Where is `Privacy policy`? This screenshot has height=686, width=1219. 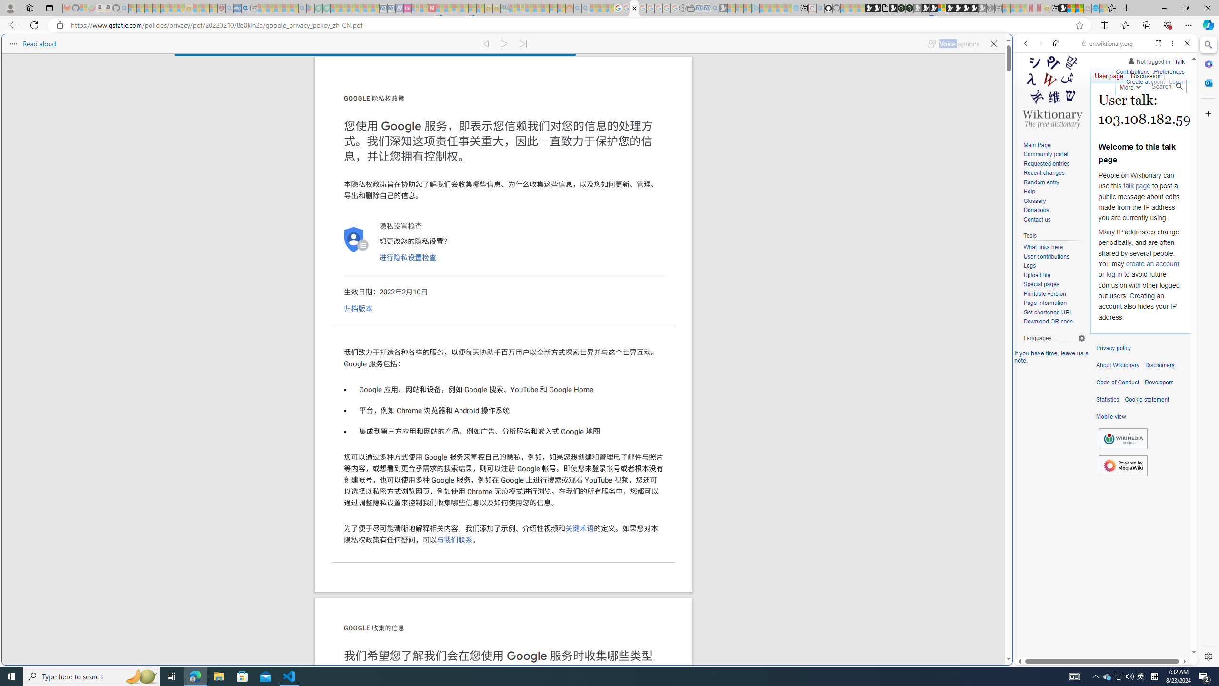
Privacy policy is located at coordinates (1113, 348).